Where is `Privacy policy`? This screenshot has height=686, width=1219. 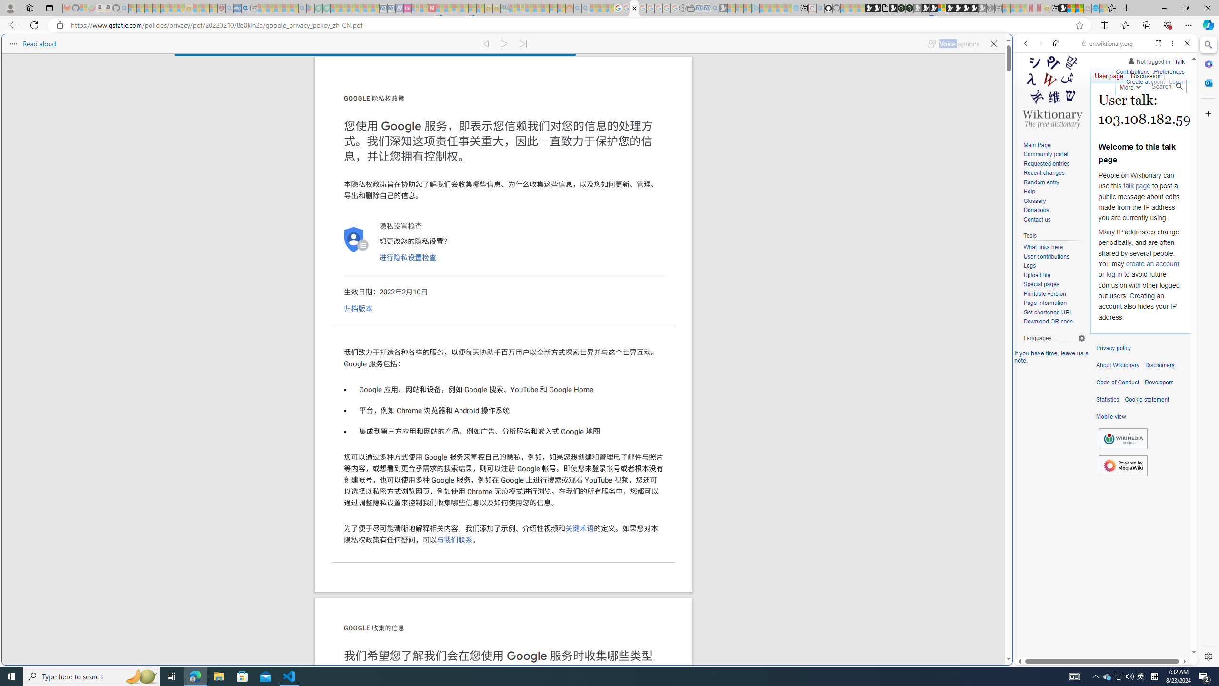
Privacy policy is located at coordinates (1113, 348).